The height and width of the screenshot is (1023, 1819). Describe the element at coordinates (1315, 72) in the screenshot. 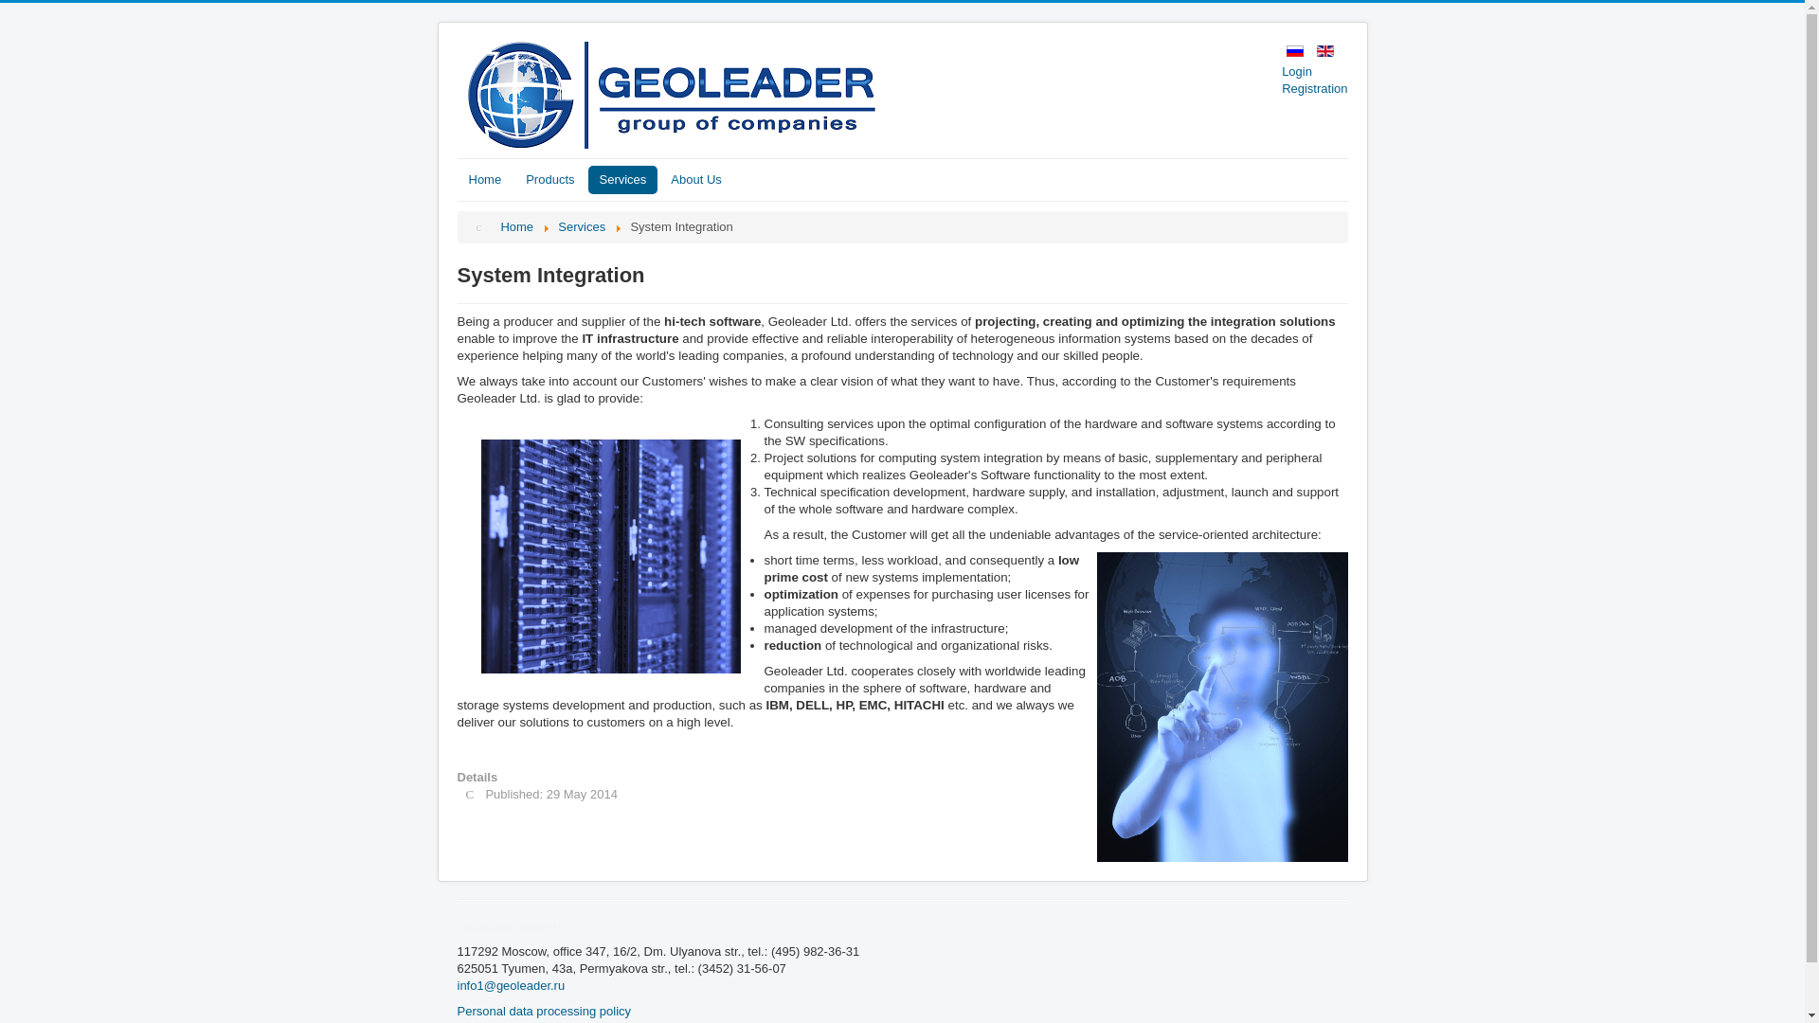

I see `Login` at that location.